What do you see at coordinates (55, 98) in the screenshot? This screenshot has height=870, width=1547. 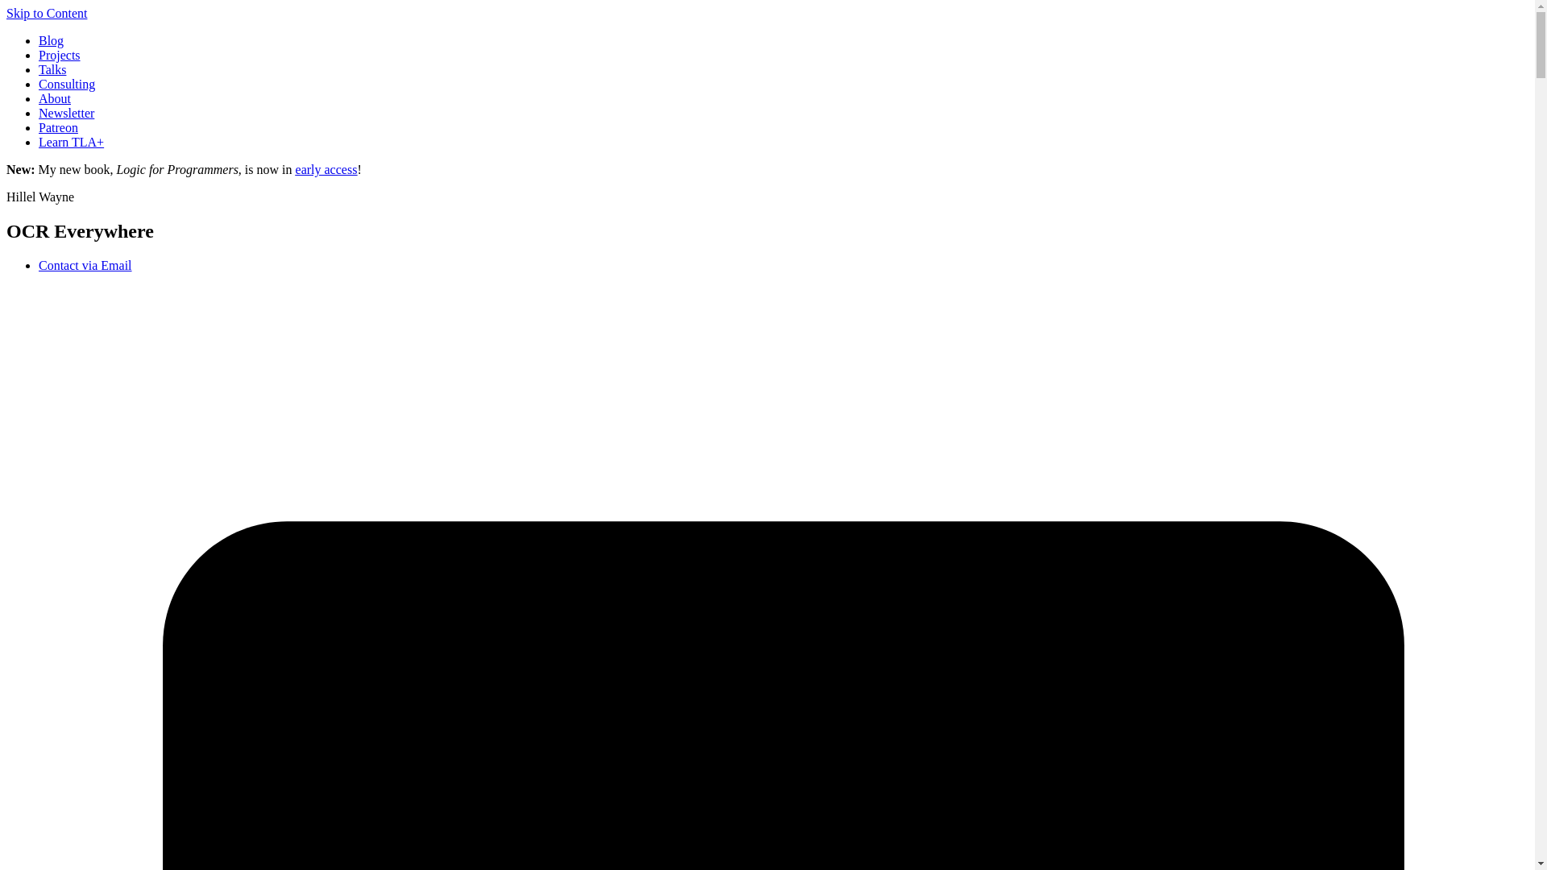 I see `About` at bounding box center [55, 98].